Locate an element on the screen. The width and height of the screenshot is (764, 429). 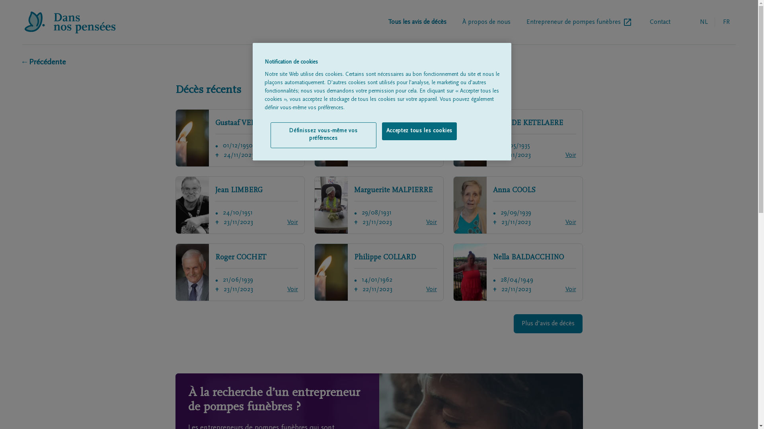
Acceptez tous les cookies is located at coordinates (419, 131).